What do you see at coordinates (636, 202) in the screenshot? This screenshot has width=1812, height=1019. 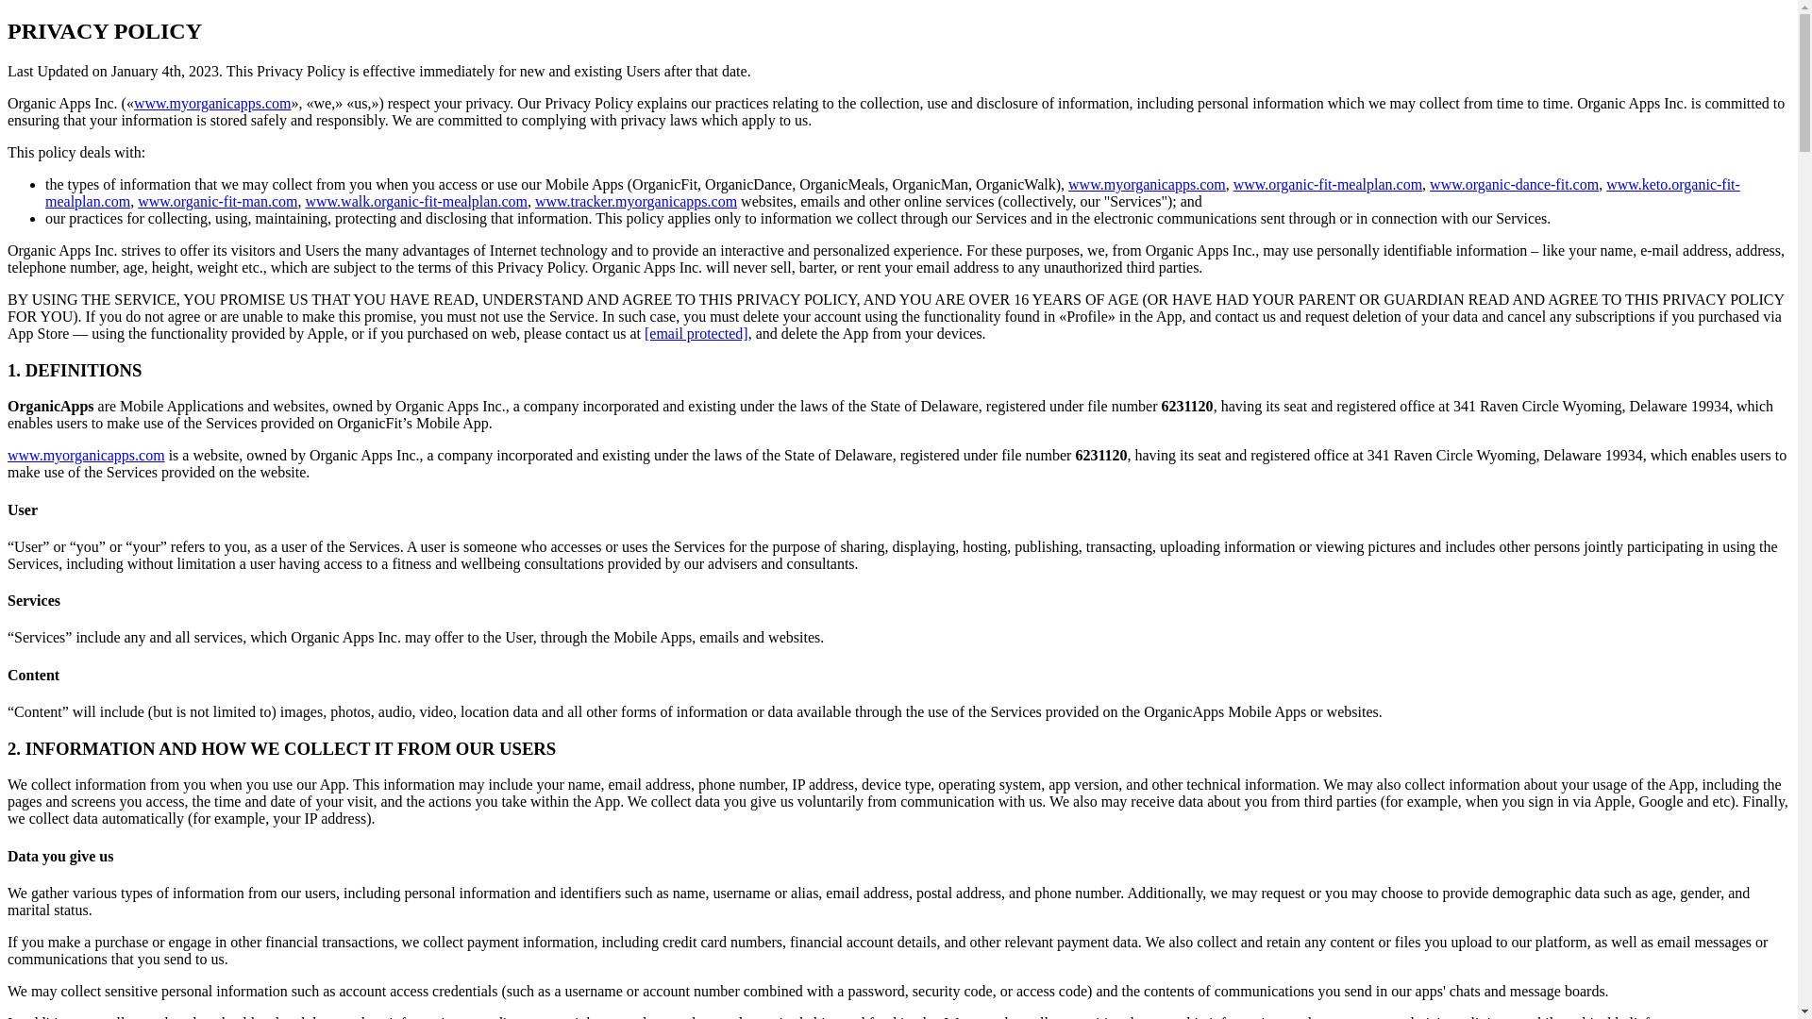 I see `www.tracker.myorganicapps.com` at bounding box center [636, 202].